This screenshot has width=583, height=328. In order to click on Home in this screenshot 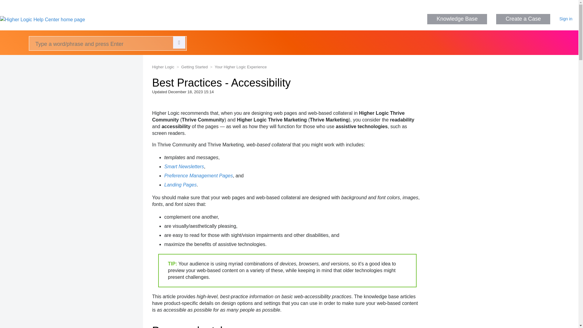, I will do `click(43, 19)`.